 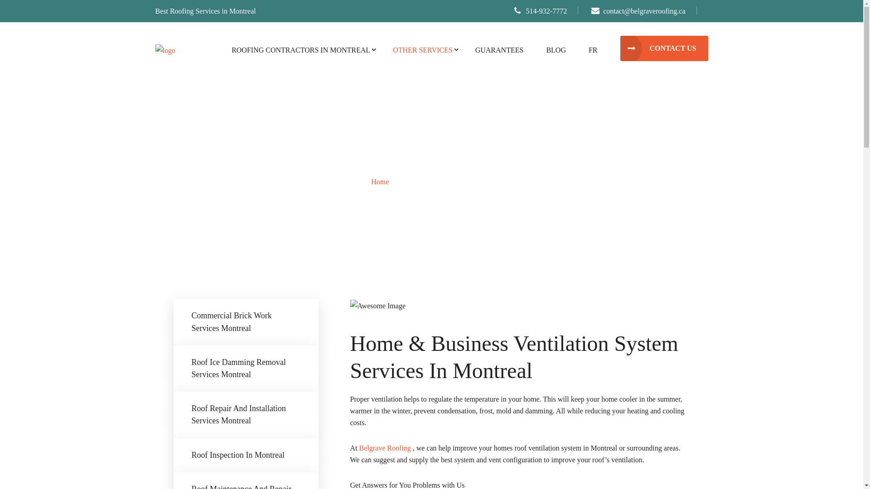 I want to click on Roof Ice Damming Removal Services Montreal, so click(x=246, y=369).